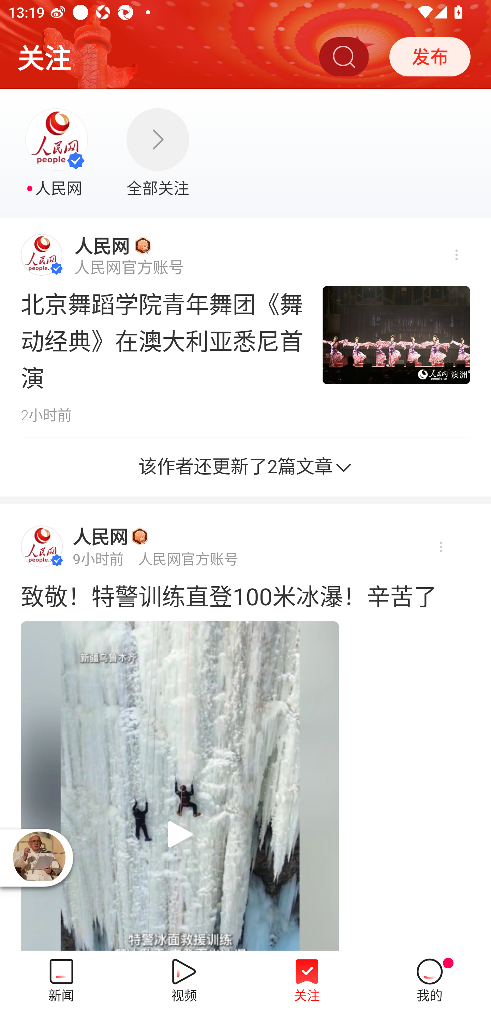 The height and width of the screenshot is (1010, 491). Describe the element at coordinates (102, 246) in the screenshot. I see `人民网` at that location.